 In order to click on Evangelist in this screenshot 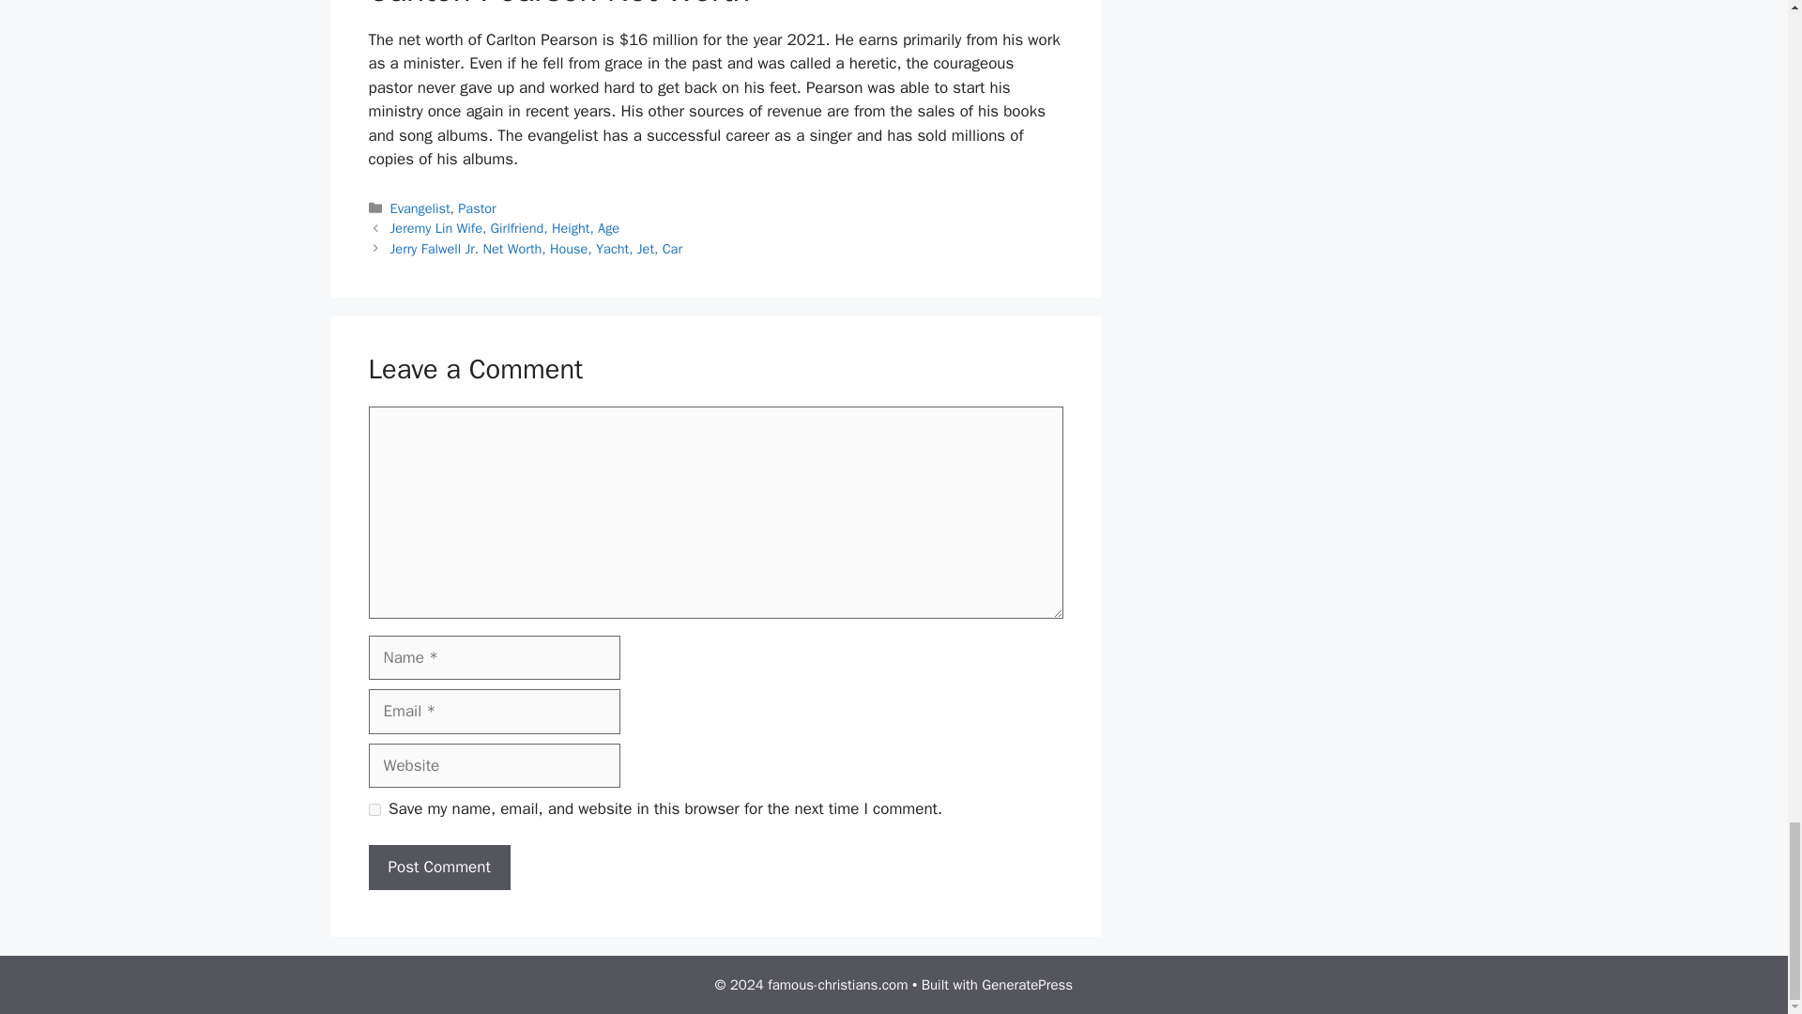, I will do `click(420, 208)`.